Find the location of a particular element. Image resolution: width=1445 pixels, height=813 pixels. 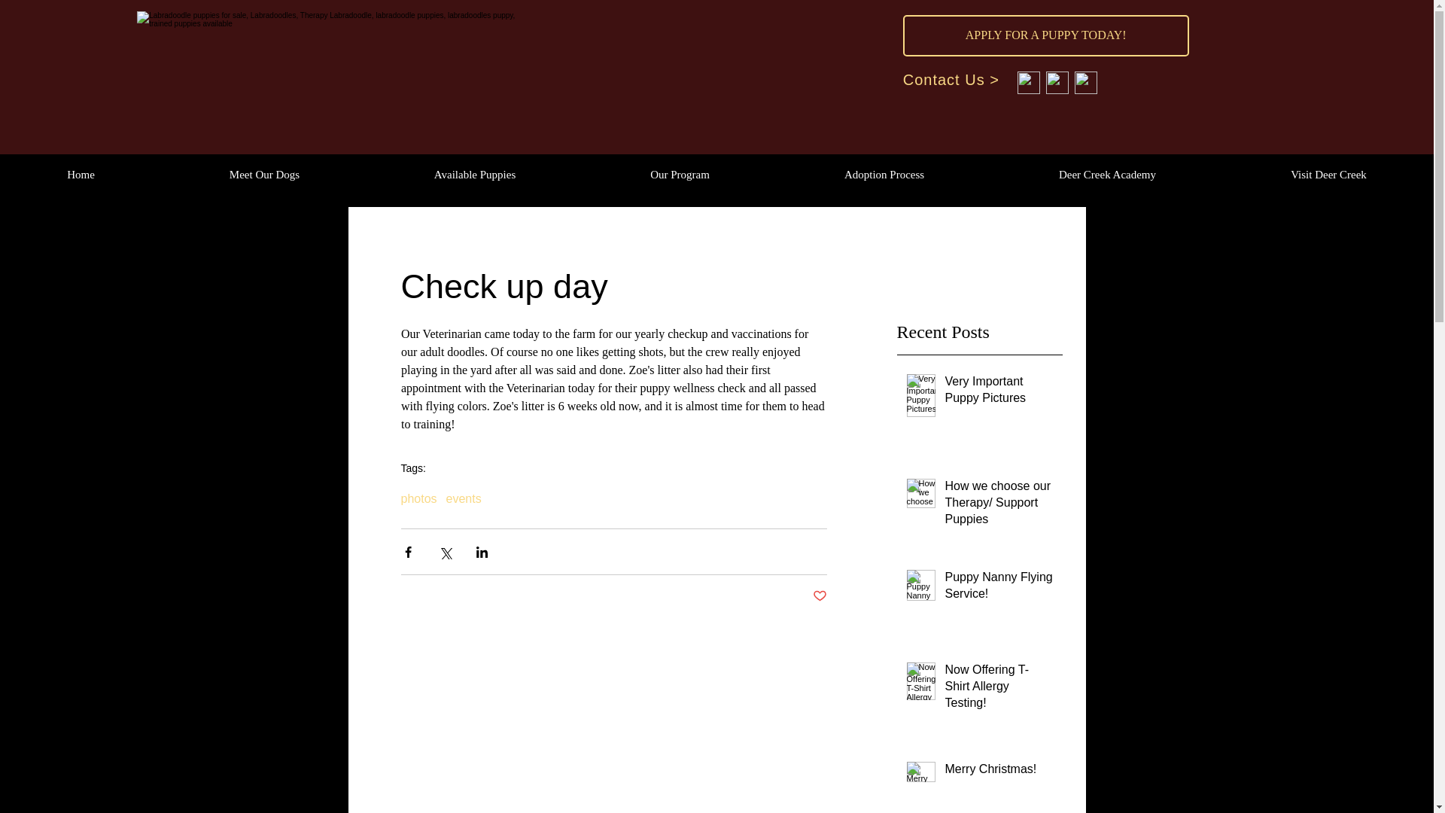

Adoption Process is located at coordinates (884, 175).